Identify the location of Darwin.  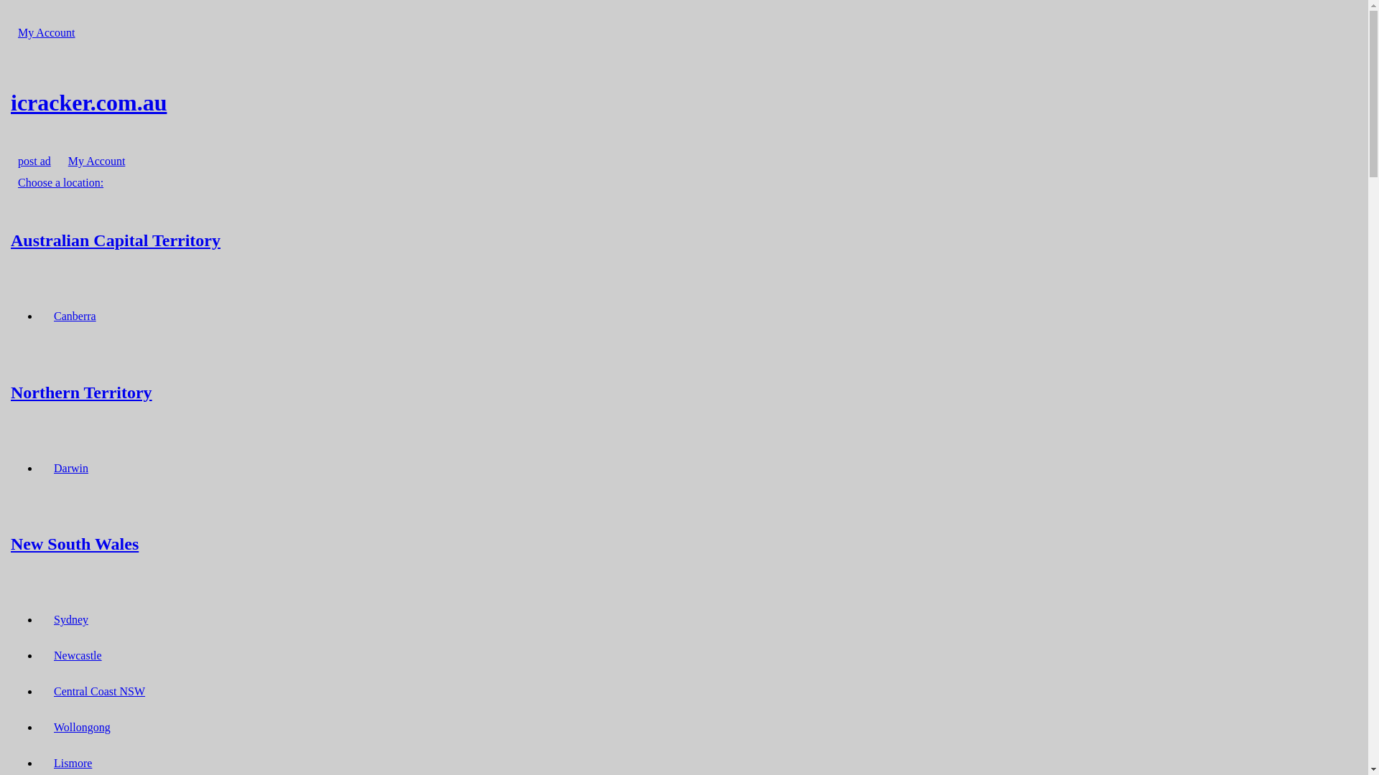
(71, 468).